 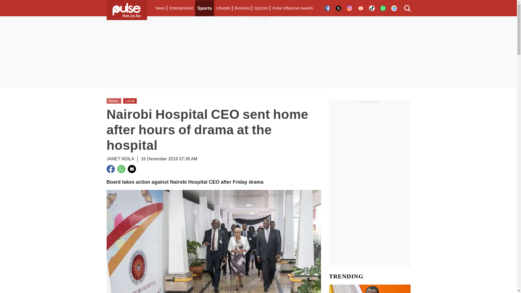 I want to click on Entertainment, so click(x=181, y=8).